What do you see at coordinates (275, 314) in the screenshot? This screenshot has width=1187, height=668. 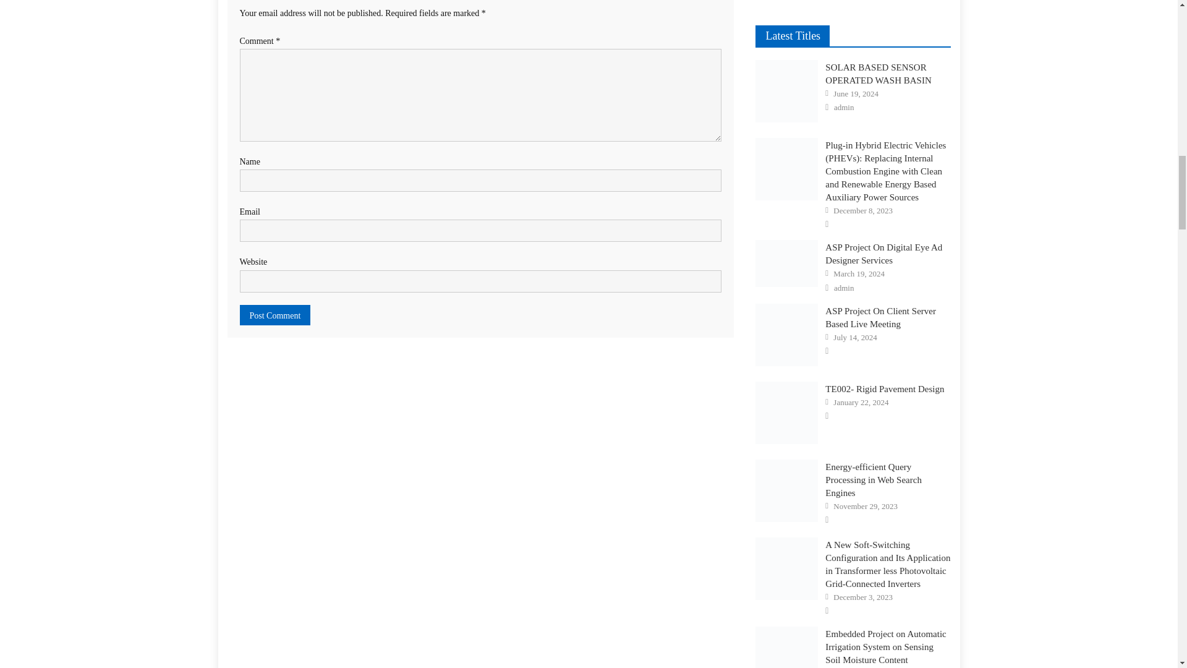 I see `Post Comment` at bounding box center [275, 314].